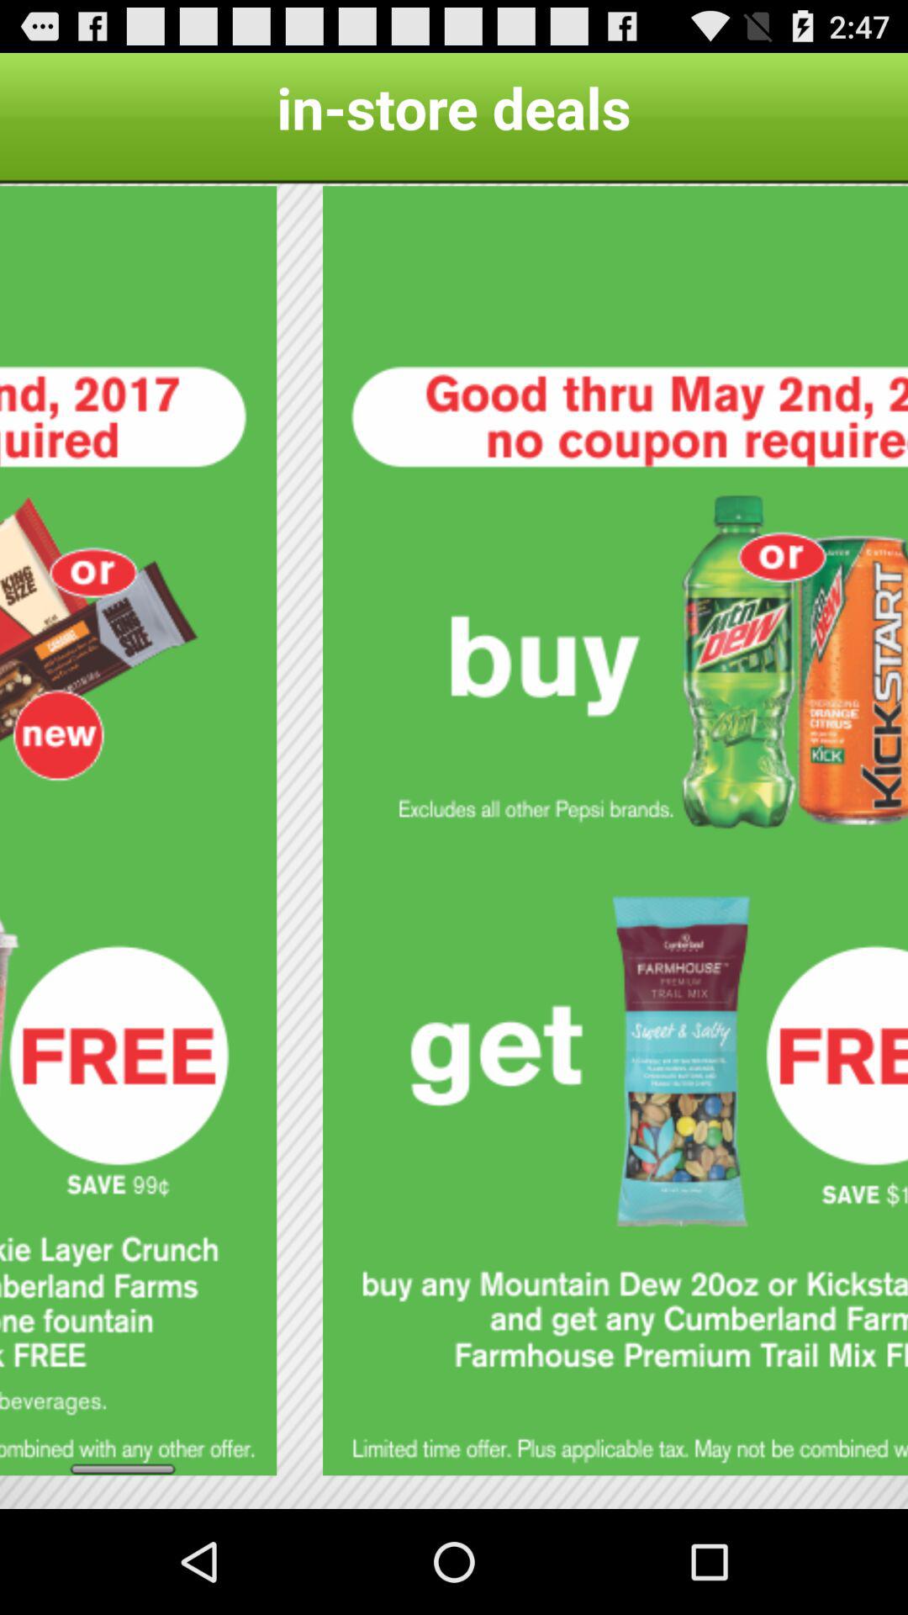 The width and height of the screenshot is (908, 1615). Describe the element at coordinates (138, 831) in the screenshot. I see `tap icon on the left` at that location.